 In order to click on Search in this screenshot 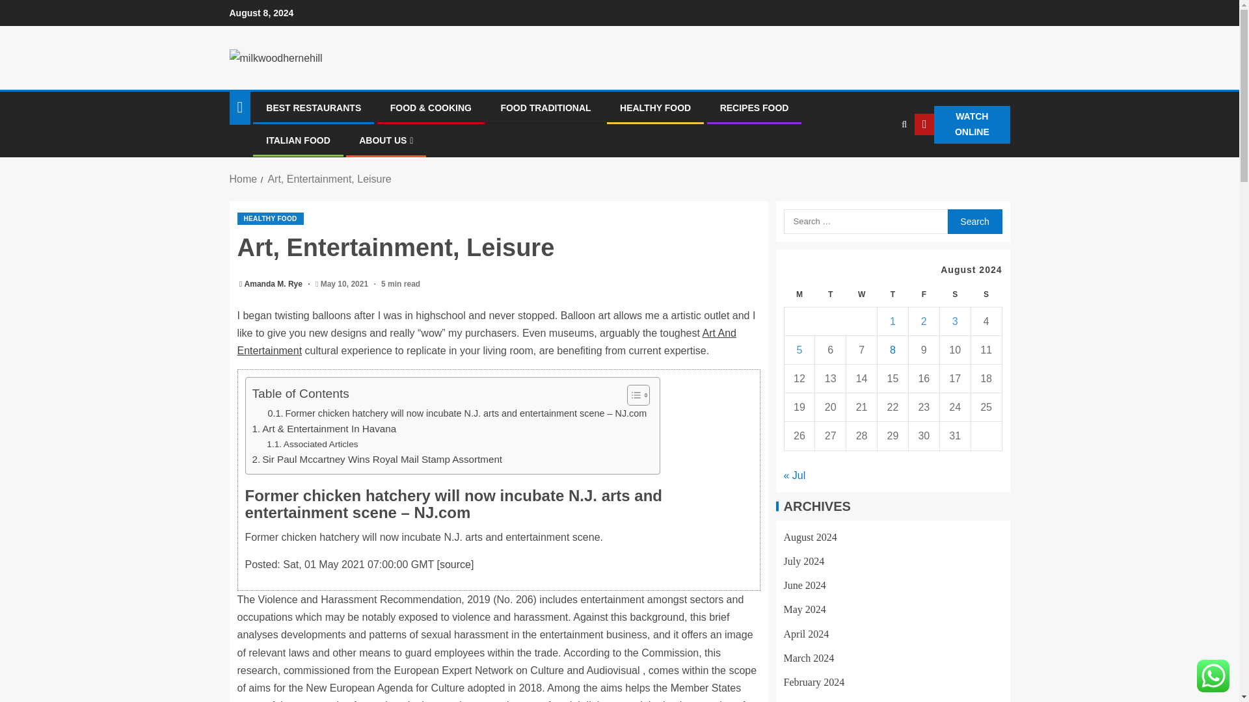, I will do `click(974, 221)`.